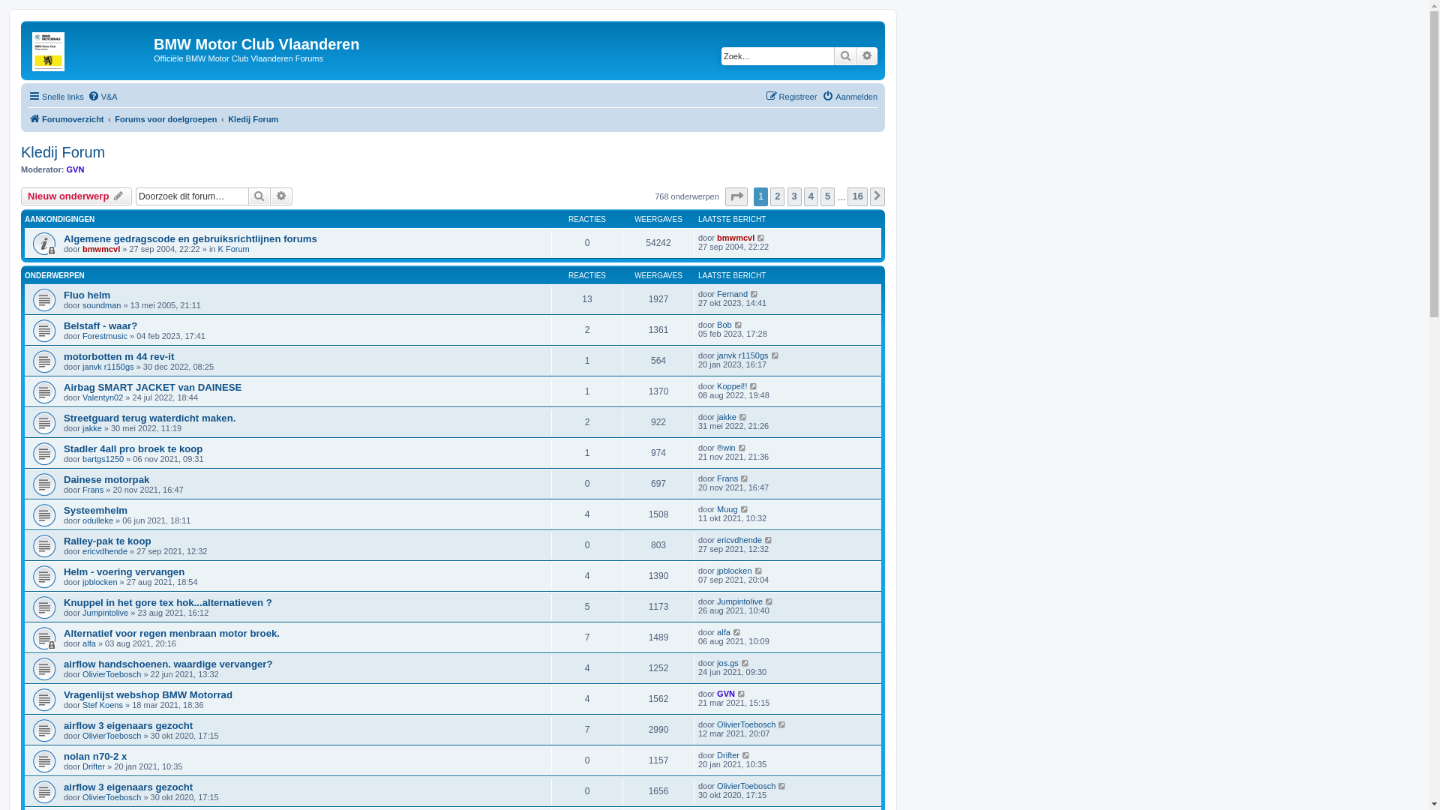 This screenshot has width=1440, height=810. Describe the element at coordinates (100, 582) in the screenshot. I see `jpblocken` at that location.